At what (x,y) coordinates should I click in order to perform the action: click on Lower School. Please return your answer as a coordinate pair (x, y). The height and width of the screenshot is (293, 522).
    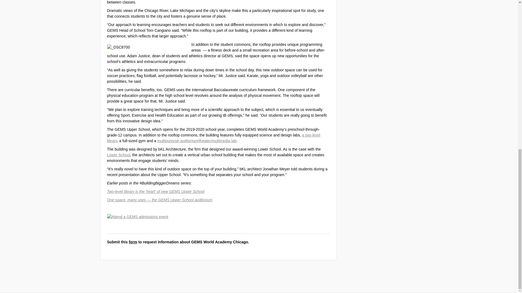
    Looking at the image, I should click on (119, 155).